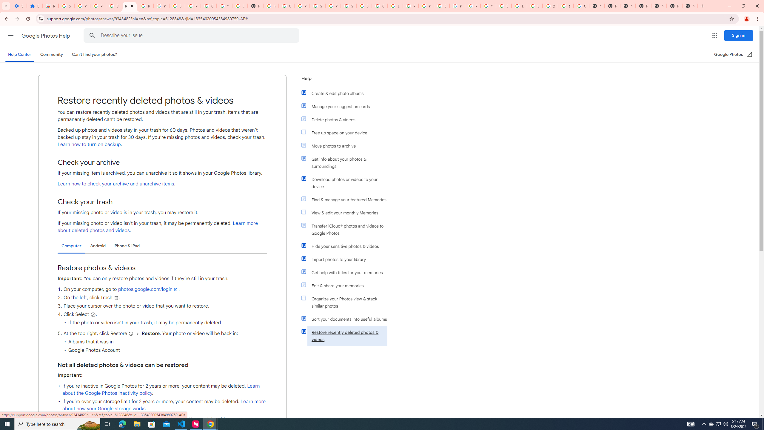 The image size is (764, 430). What do you see at coordinates (98, 246) in the screenshot?
I see `Android` at bounding box center [98, 246].